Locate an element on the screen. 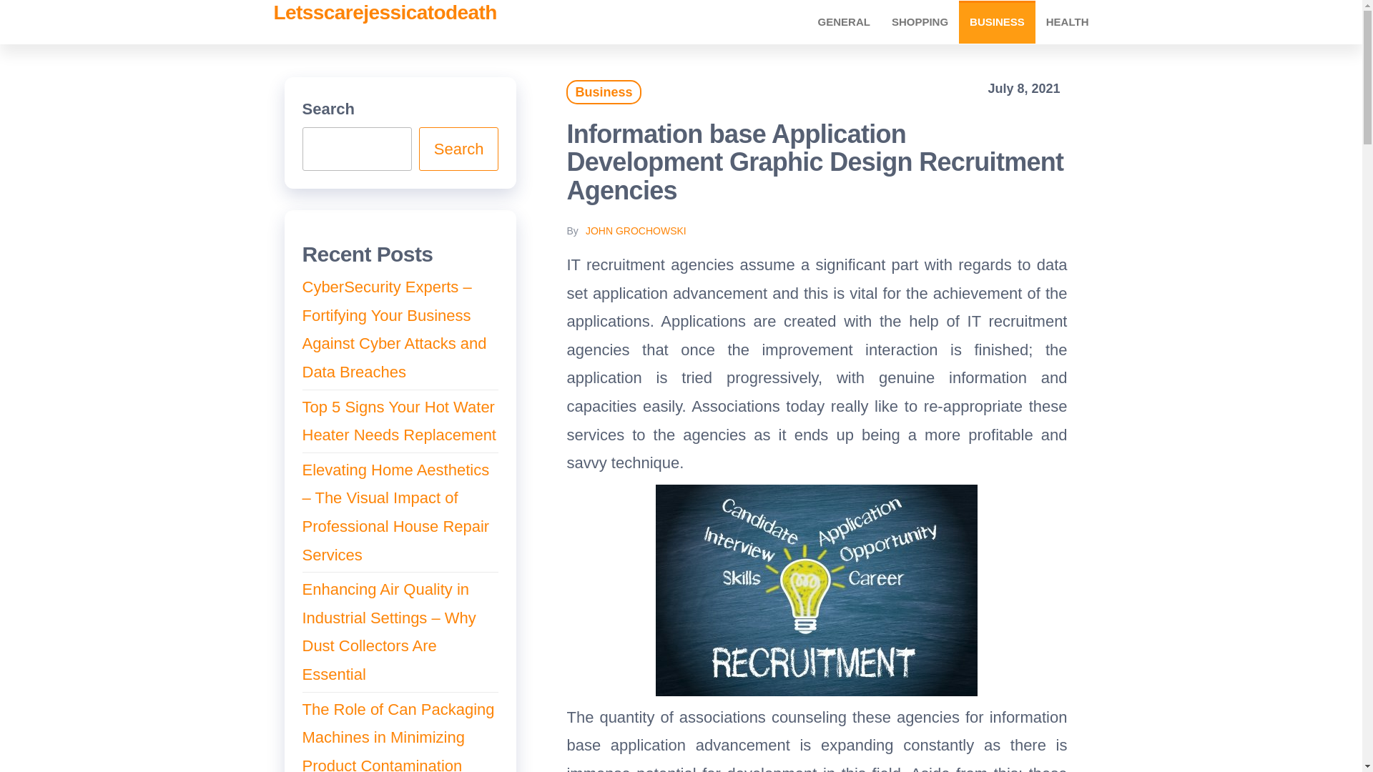 This screenshot has width=1373, height=772. Search is located at coordinates (459, 149).